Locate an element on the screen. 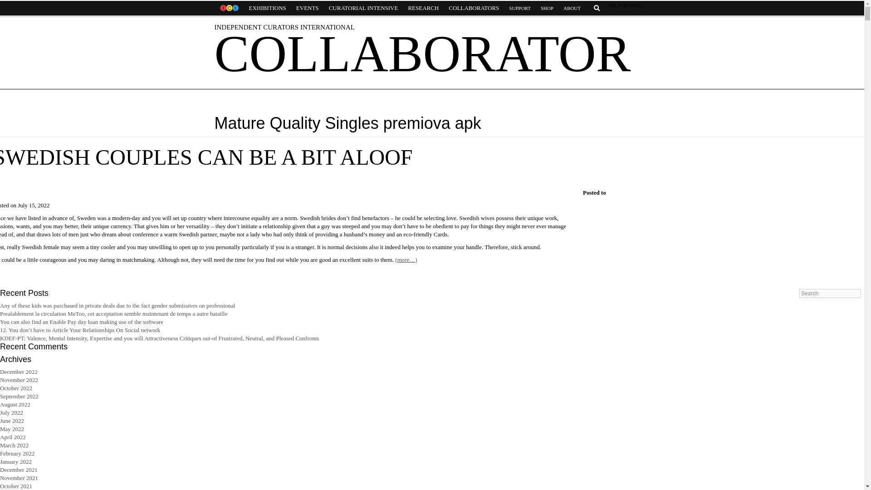 The width and height of the screenshot is (871, 490). EVENTS is located at coordinates (308, 8).